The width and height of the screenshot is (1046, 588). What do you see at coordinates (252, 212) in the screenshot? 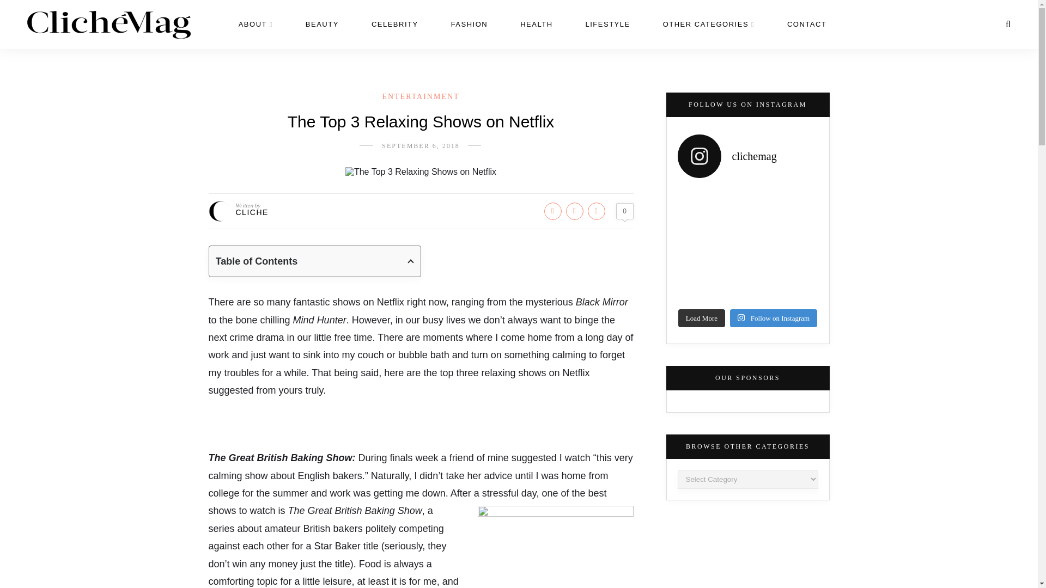
I see `Posts by Cliche` at bounding box center [252, 212].